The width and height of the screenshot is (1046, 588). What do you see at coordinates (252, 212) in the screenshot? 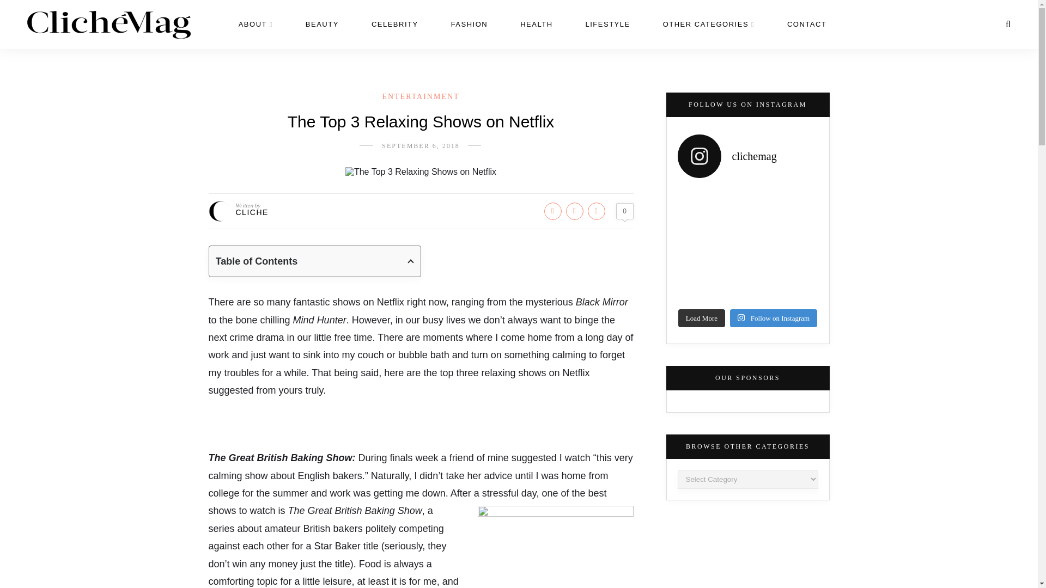
I see `Posts by Cliche` at bounding box center [252, 212].